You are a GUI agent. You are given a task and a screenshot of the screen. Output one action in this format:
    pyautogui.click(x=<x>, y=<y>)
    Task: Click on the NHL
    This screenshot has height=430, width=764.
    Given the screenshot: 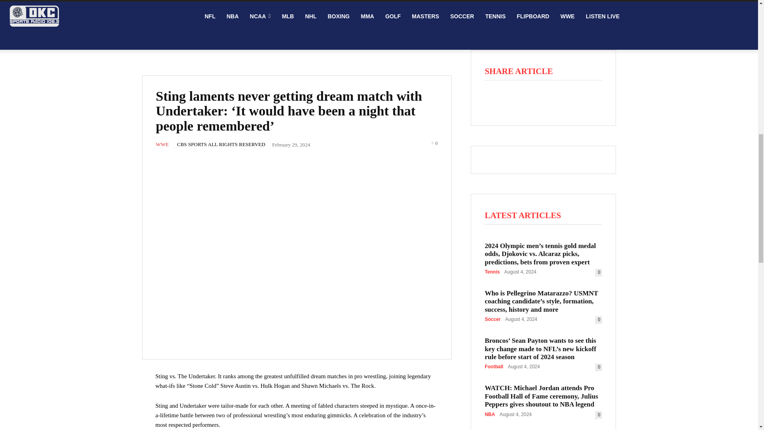 What is the action you would take?
    pyautogui.click(x=311, y=16)
    